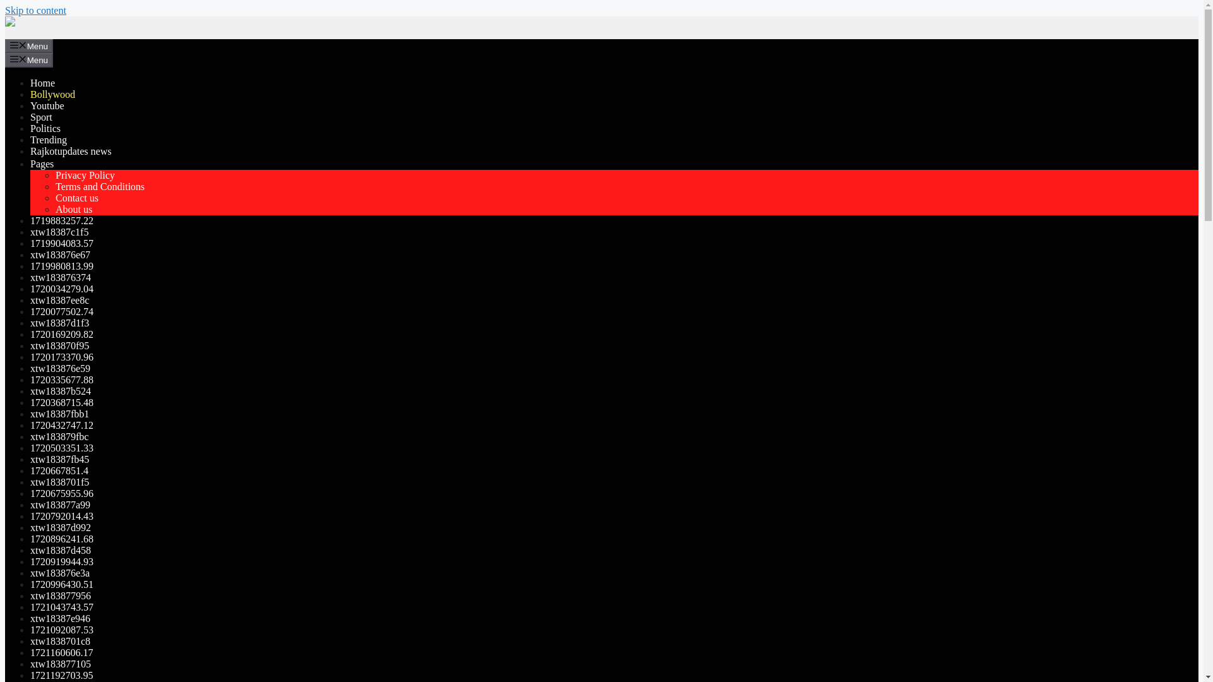 The height and width of the screenshot is (682, 1213). I want to click on 1720667851.4, so click(59, 470).